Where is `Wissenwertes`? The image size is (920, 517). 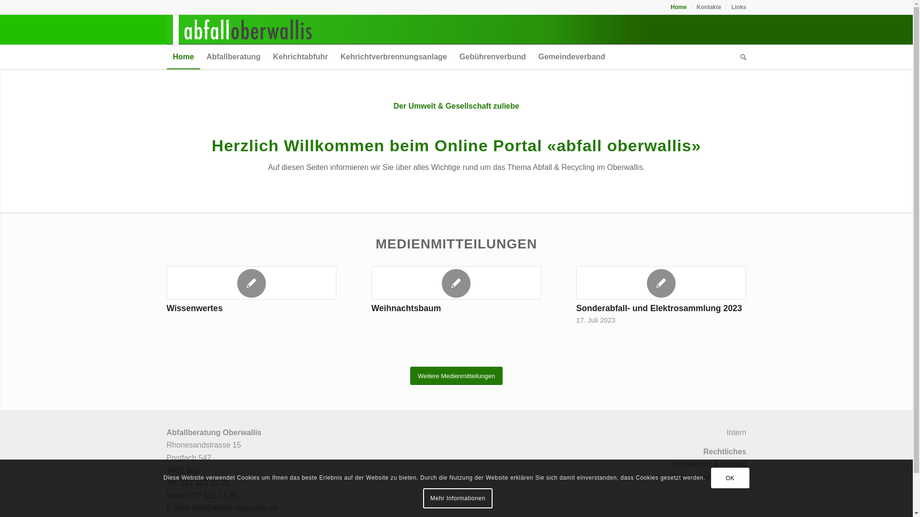
Wissenwertes is located at coordinates (252, 283).